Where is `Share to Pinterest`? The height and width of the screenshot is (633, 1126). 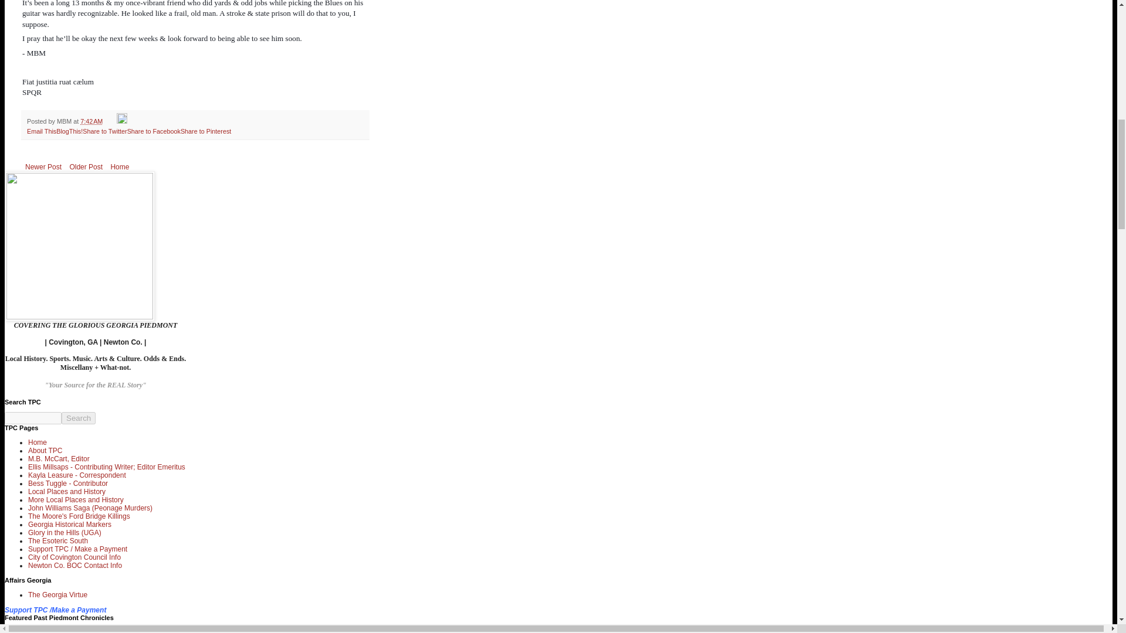
Share to Pinterest is located at coordinates (205, 131).